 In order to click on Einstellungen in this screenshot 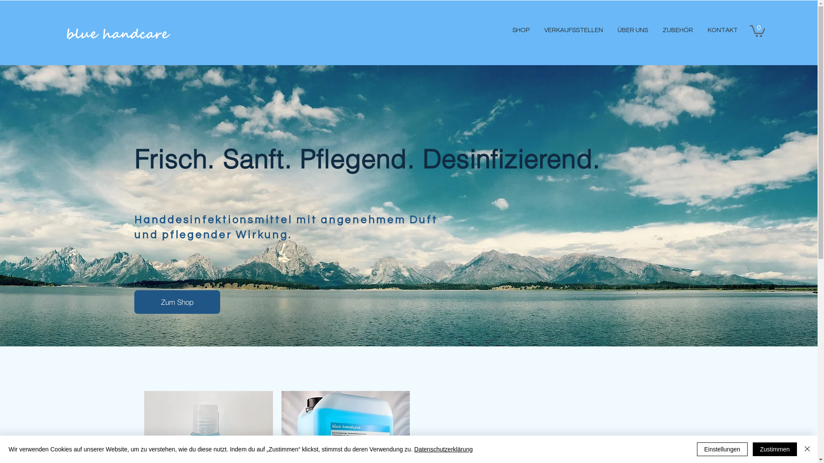, I will do `click(722, 449)`.